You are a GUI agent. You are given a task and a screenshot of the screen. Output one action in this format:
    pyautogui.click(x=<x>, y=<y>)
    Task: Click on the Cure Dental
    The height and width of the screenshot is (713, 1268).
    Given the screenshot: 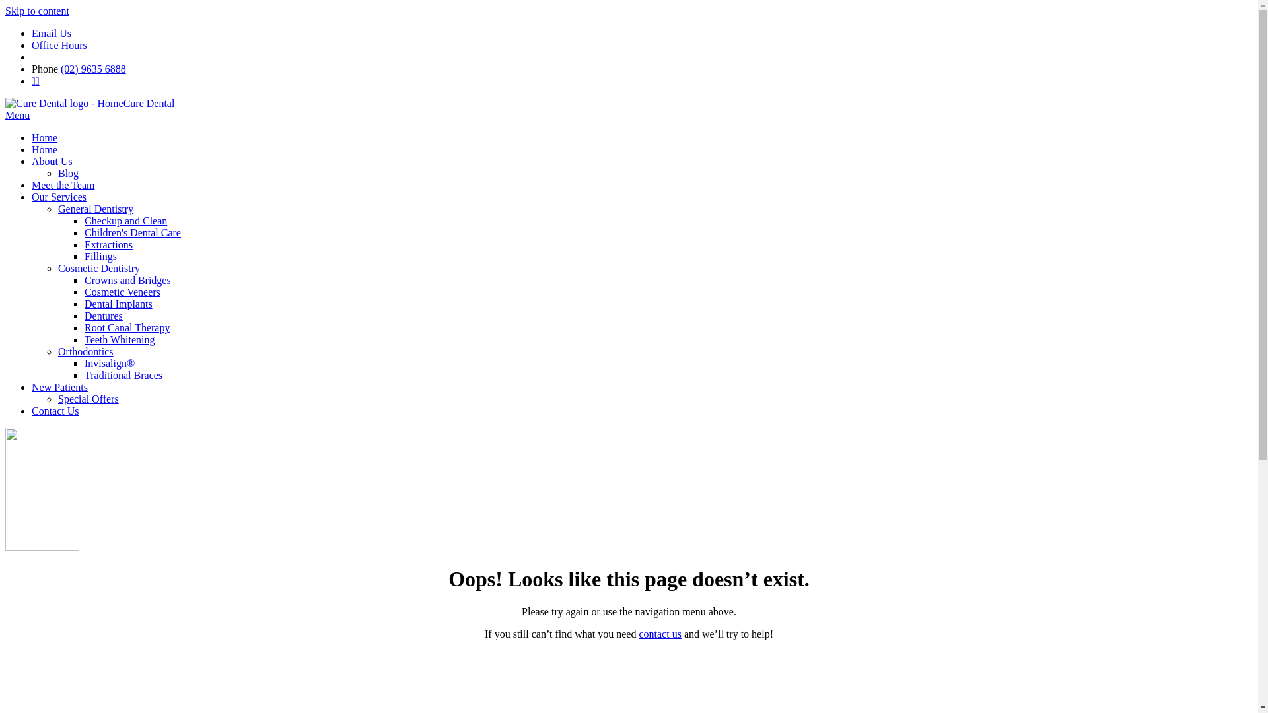 What is the action you would take?
    pyautogui.click(x=90, y=103)
    